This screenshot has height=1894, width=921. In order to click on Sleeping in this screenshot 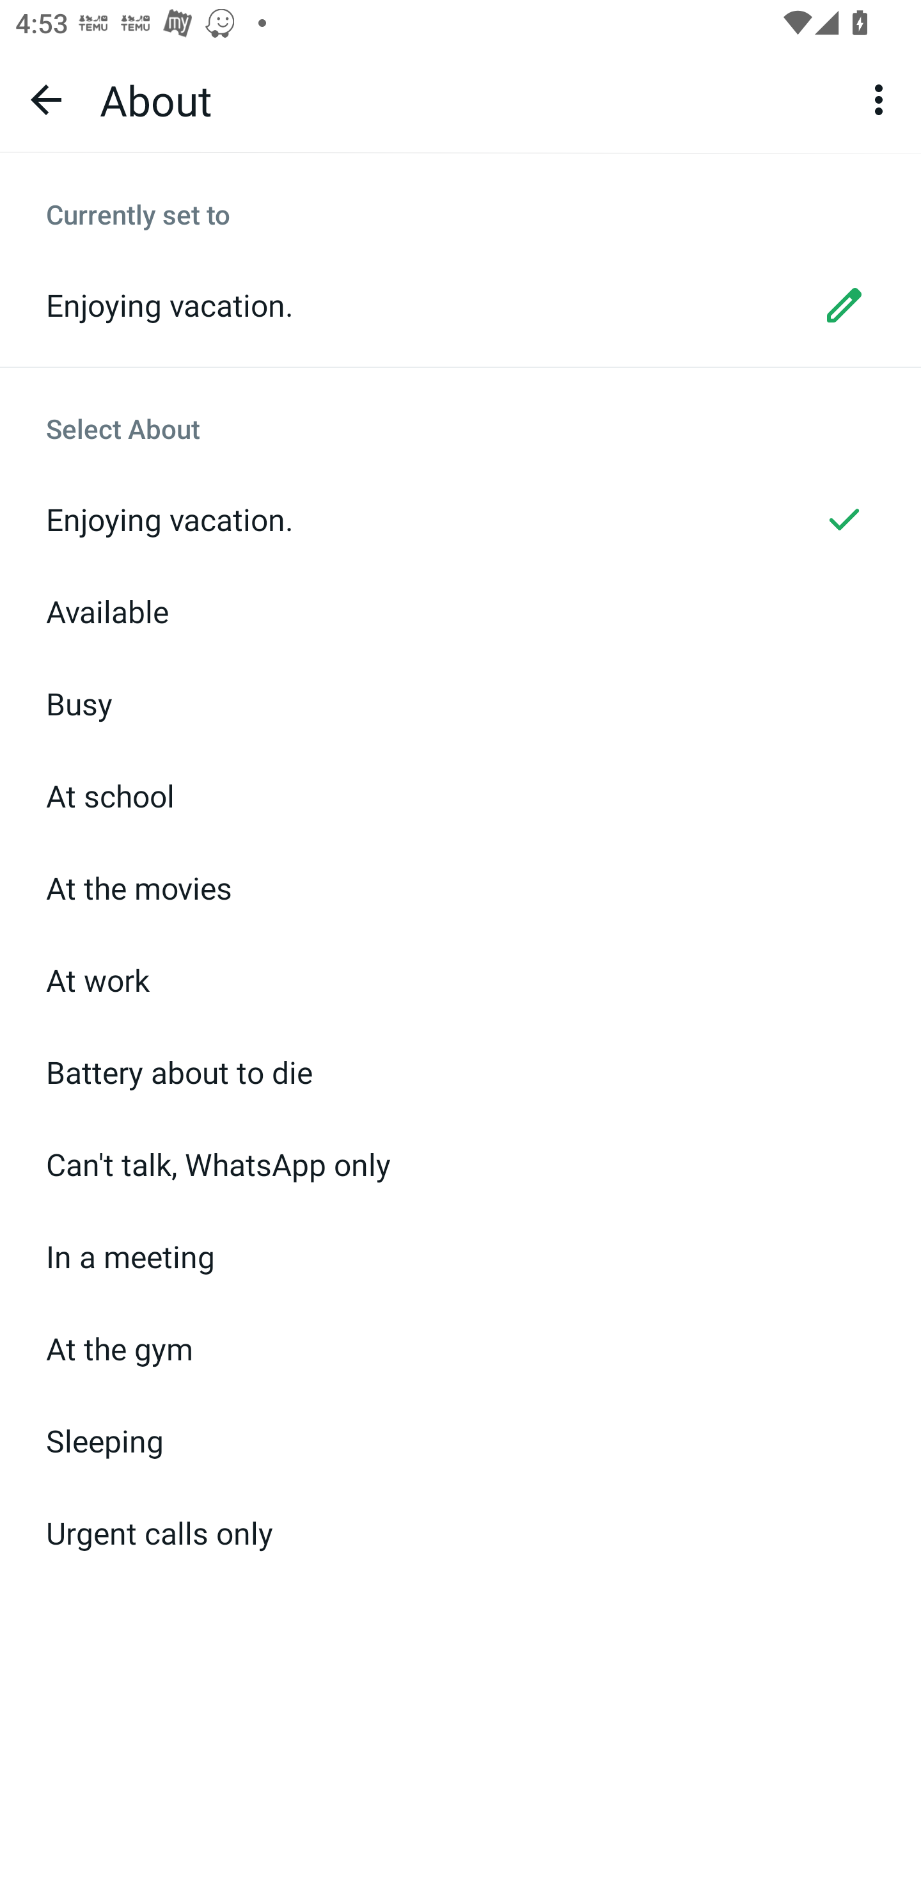, I will do `click(460, 1440)`.